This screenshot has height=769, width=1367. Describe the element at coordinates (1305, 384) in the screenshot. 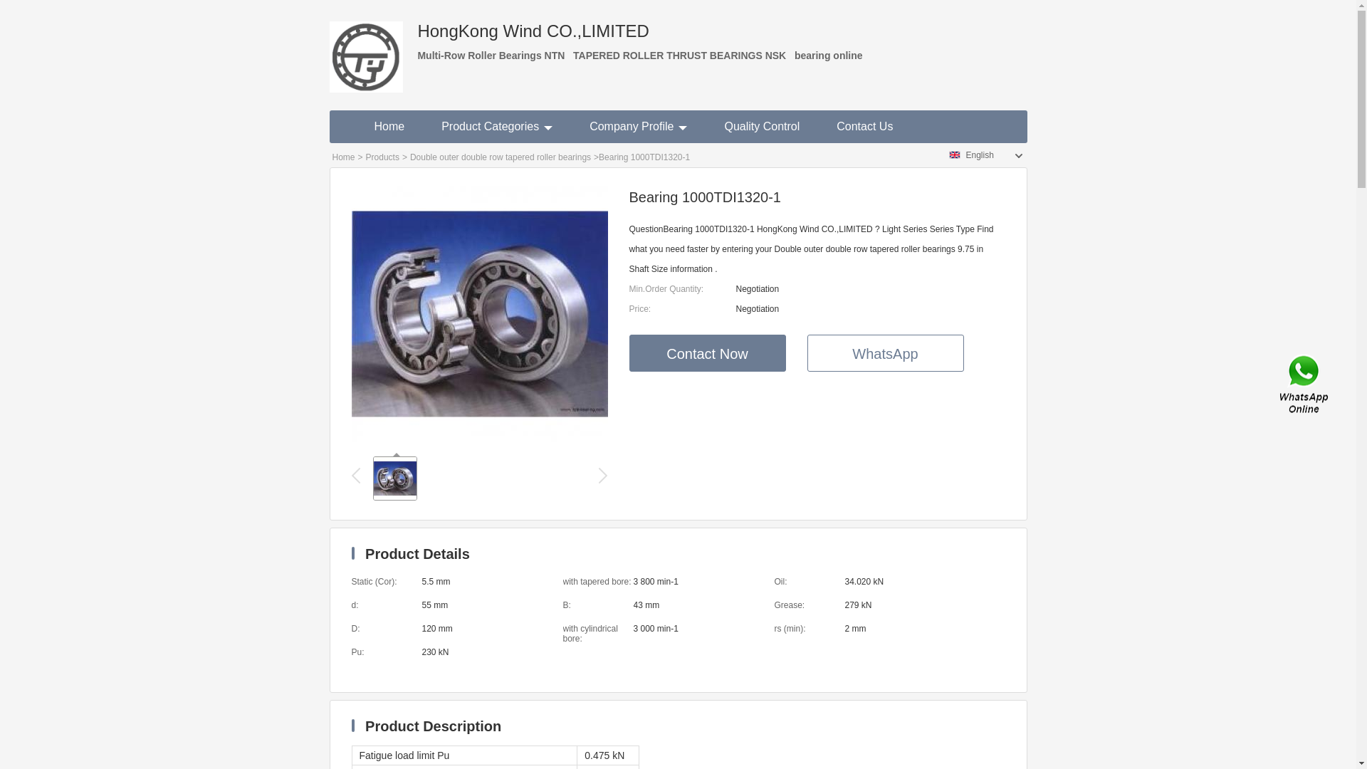

I see `Contact Us` at that location.